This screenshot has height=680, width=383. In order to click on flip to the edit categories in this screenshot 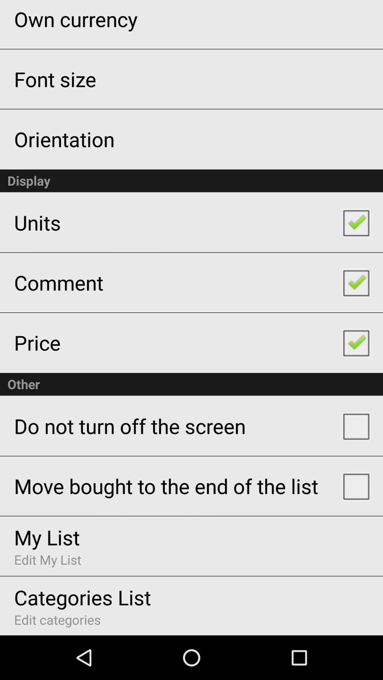, I will do `click(57, 620)`.